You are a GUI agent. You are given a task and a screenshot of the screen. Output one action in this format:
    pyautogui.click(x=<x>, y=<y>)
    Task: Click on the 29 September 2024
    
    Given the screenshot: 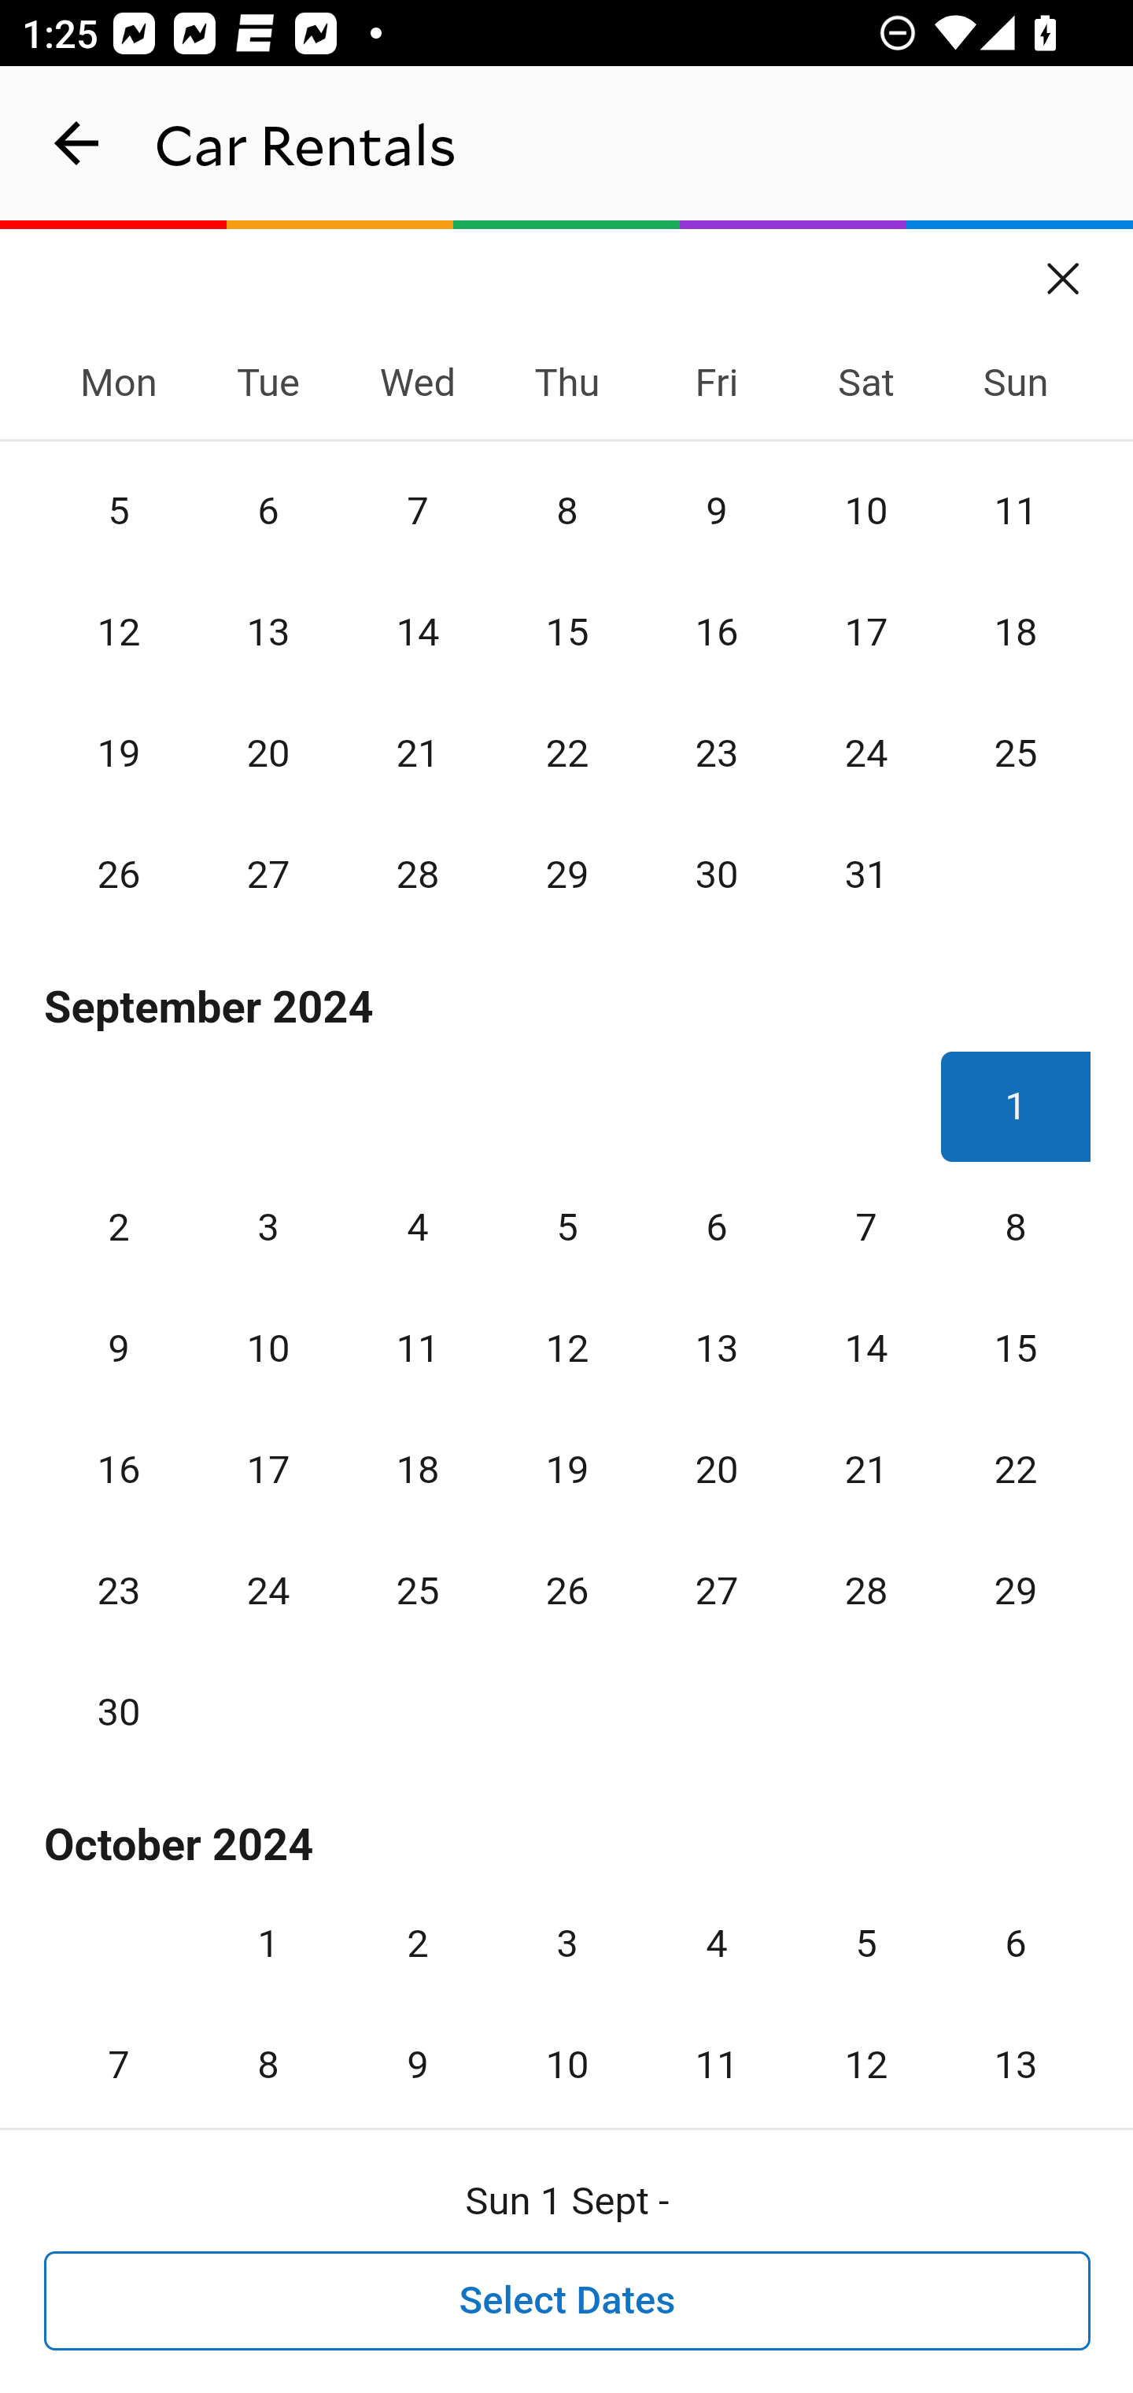 What is the action you would take?
    pyautogui.click(x=1015, y=1590)
    